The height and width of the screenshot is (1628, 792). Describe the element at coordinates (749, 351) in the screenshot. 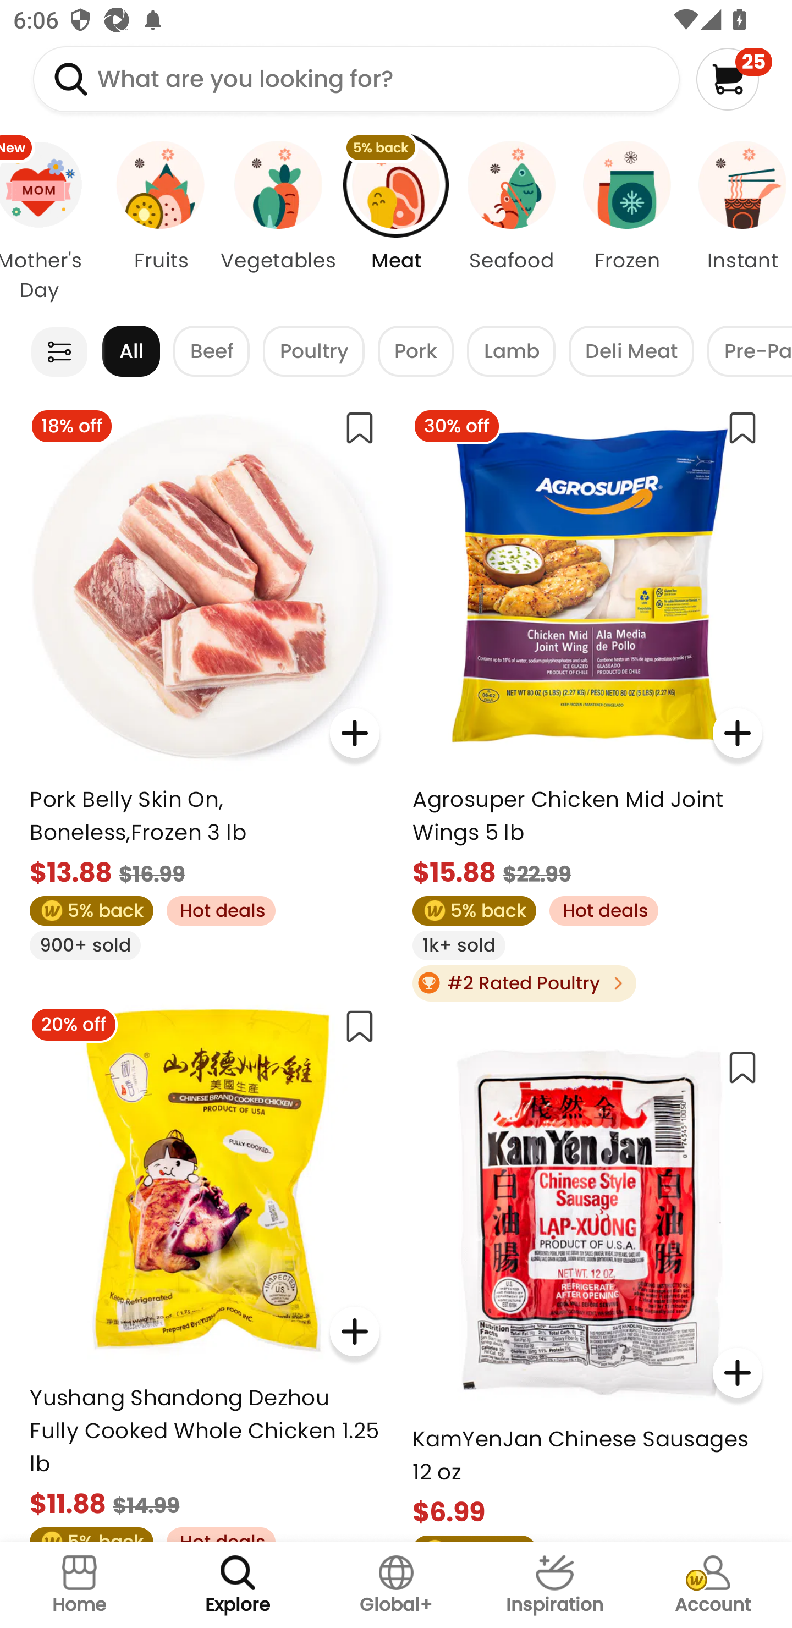

I see `Pre-Packaged` at that location.